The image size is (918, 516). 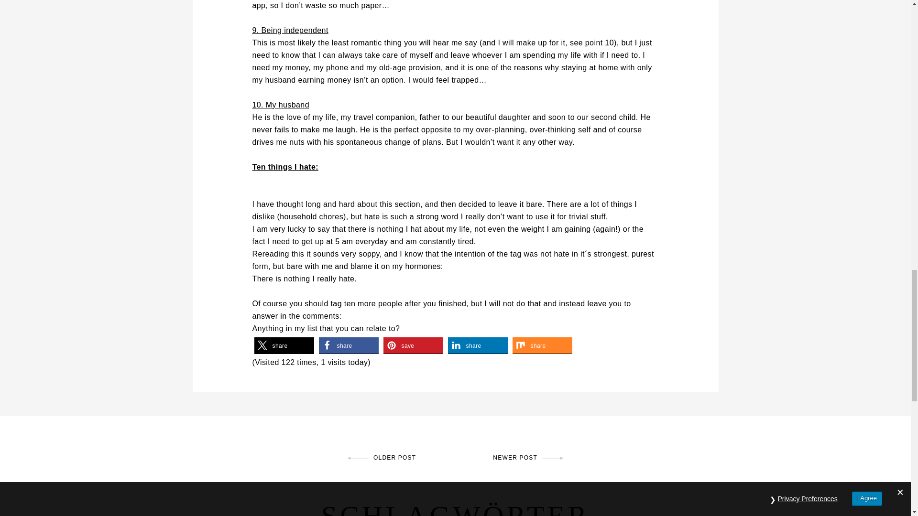 I want to click on Share on Mix, so click(x=542, y=345).